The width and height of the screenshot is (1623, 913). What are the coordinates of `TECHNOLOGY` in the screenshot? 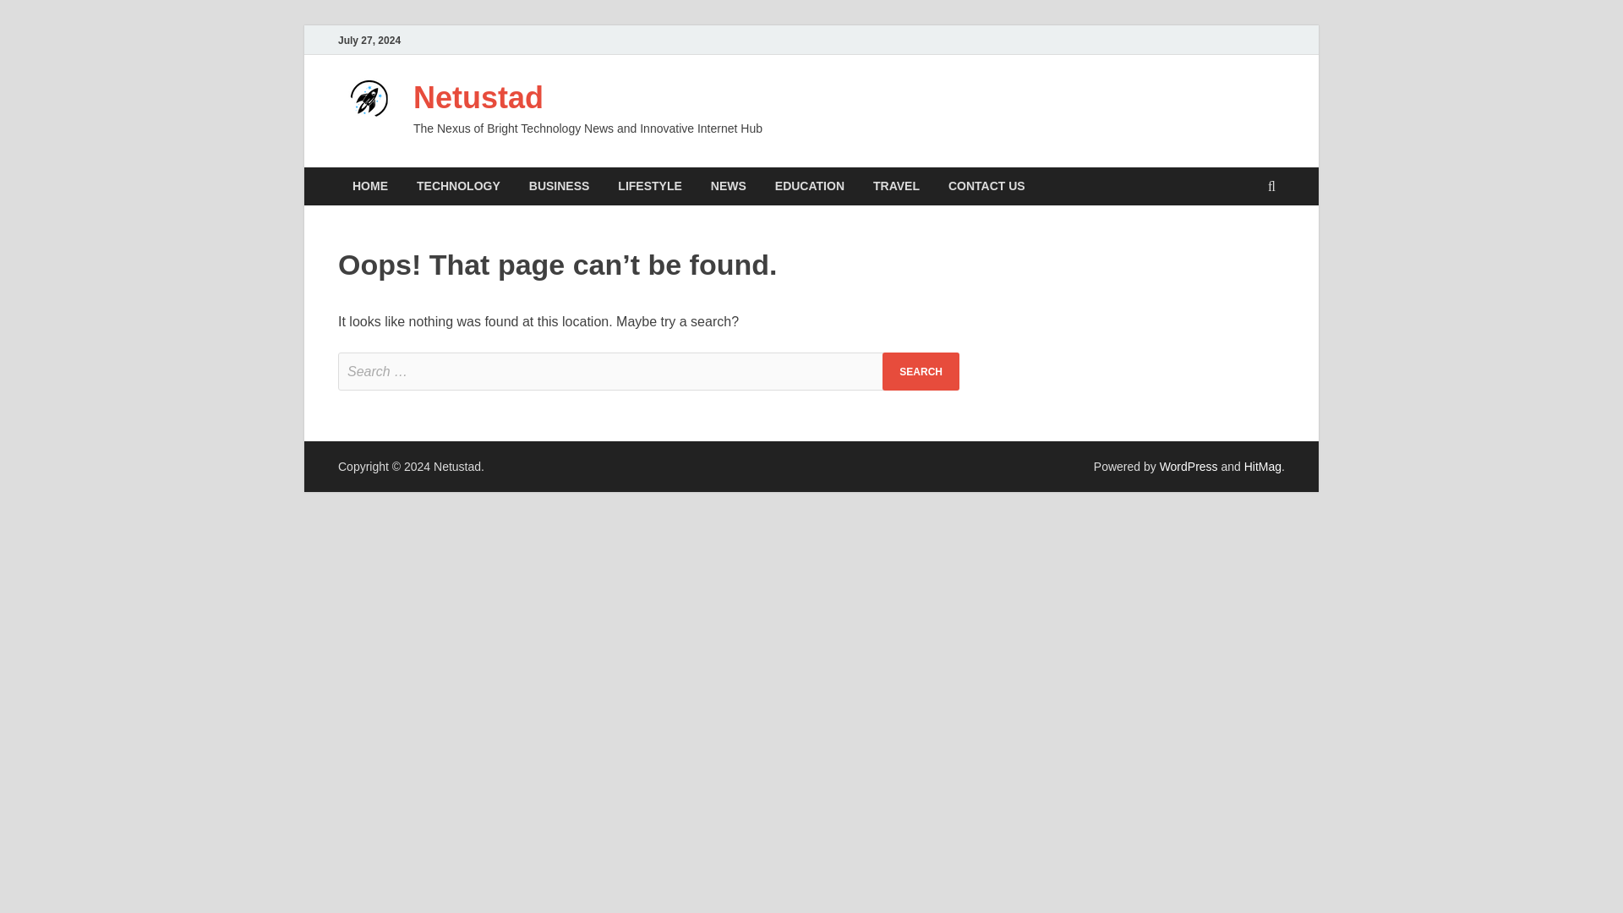 It's located at (458, 186).